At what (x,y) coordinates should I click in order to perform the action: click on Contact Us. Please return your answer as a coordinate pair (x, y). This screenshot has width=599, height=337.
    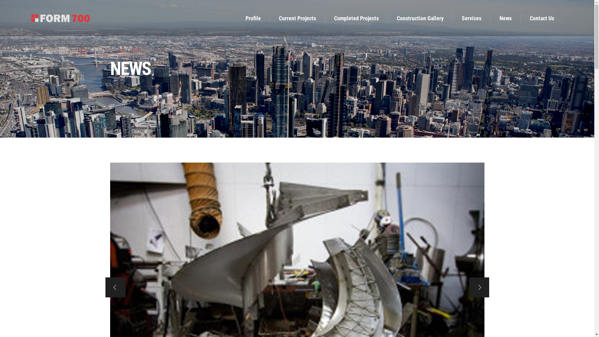
    Looking at the image, I should click on (542, 18).